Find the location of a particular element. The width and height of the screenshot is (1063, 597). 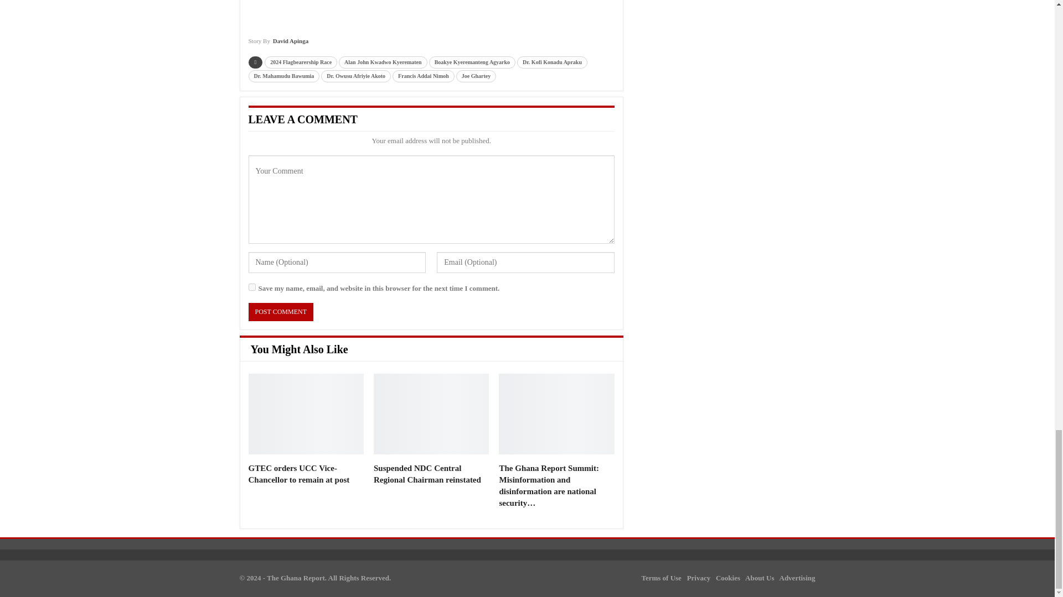

Dr. Mahamudu Bawumia is located at coordinates (283, 76).